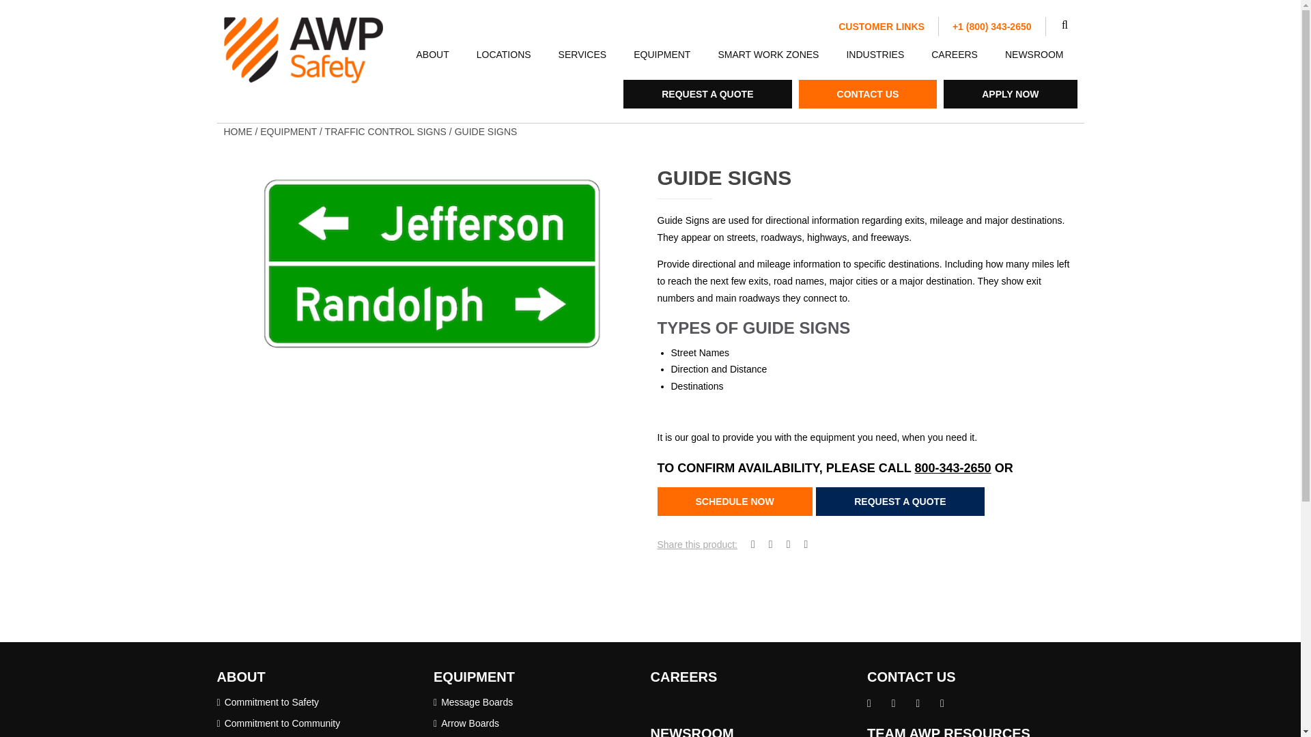 The width and height of the screenshot is (1311, 737). I want to click on CAREERS, so click(955, 54).